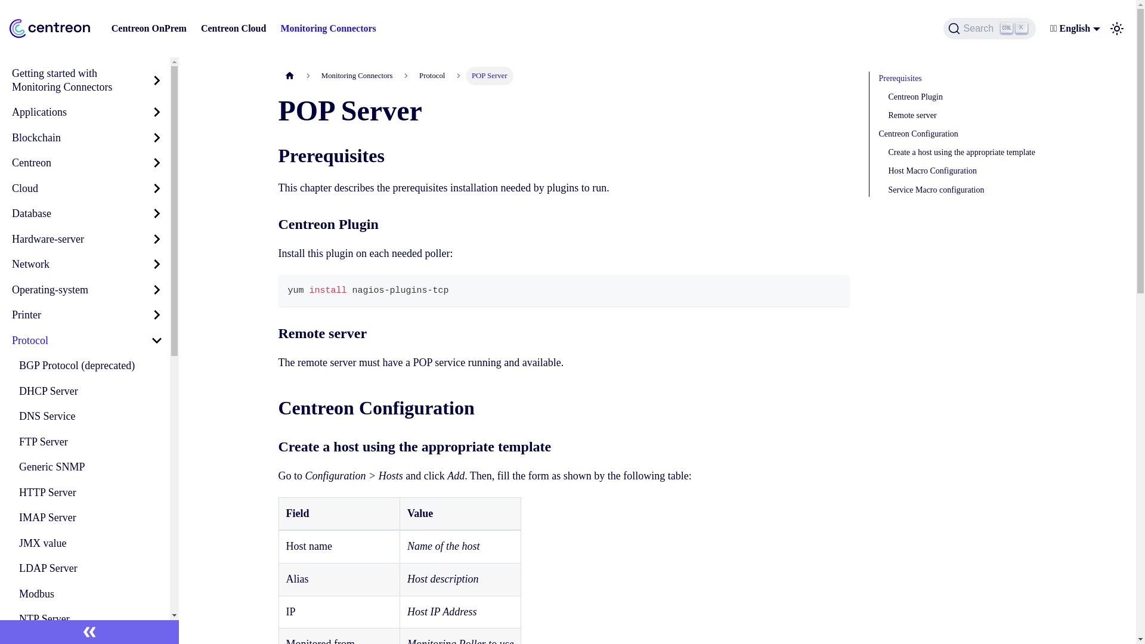  I want to click on Centreon Cloud, so click(87, 112).